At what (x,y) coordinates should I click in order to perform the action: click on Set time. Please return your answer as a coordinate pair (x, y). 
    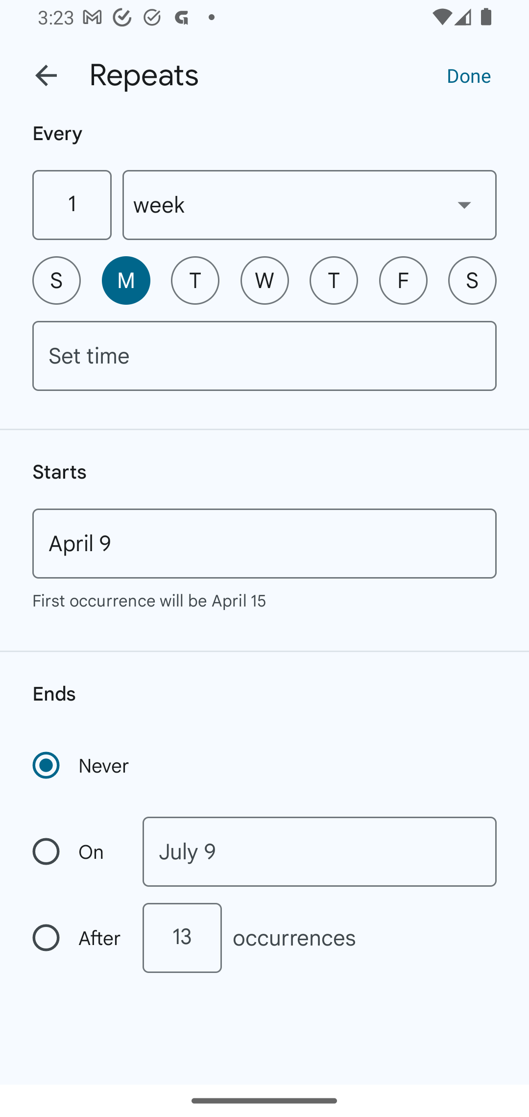
    Looking at the image, I should click on (264, 356).